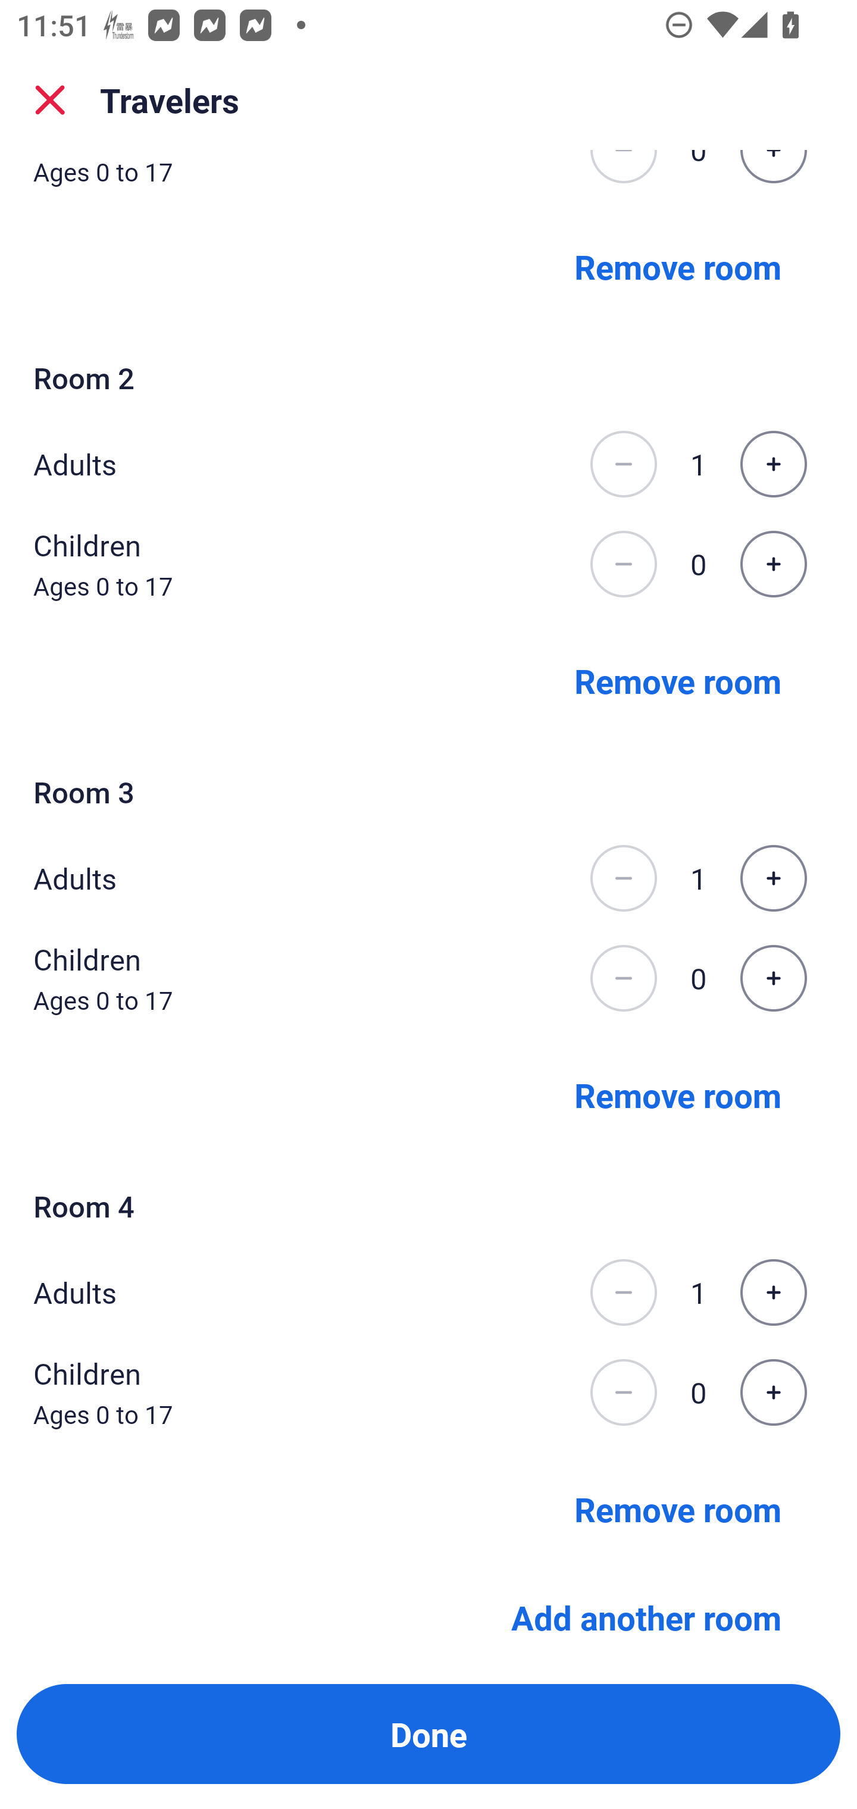  I want to click on Increase the number of adults, so click(773, 464).